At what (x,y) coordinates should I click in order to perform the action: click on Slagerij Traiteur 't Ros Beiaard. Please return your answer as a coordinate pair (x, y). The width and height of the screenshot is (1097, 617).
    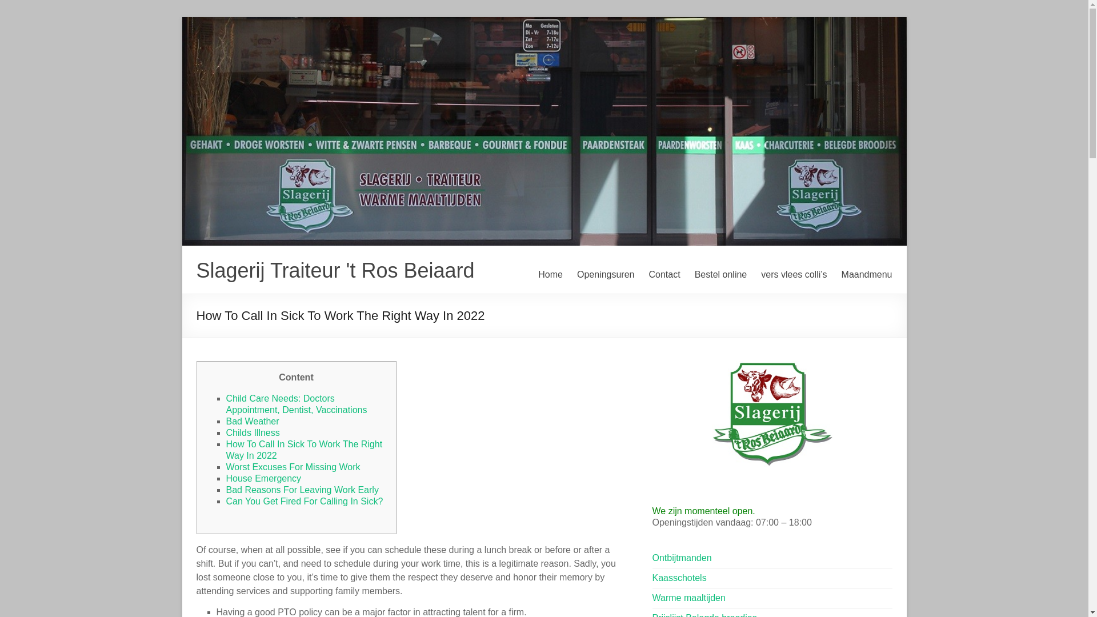
    Looking at the image, I should click on (335, 270).